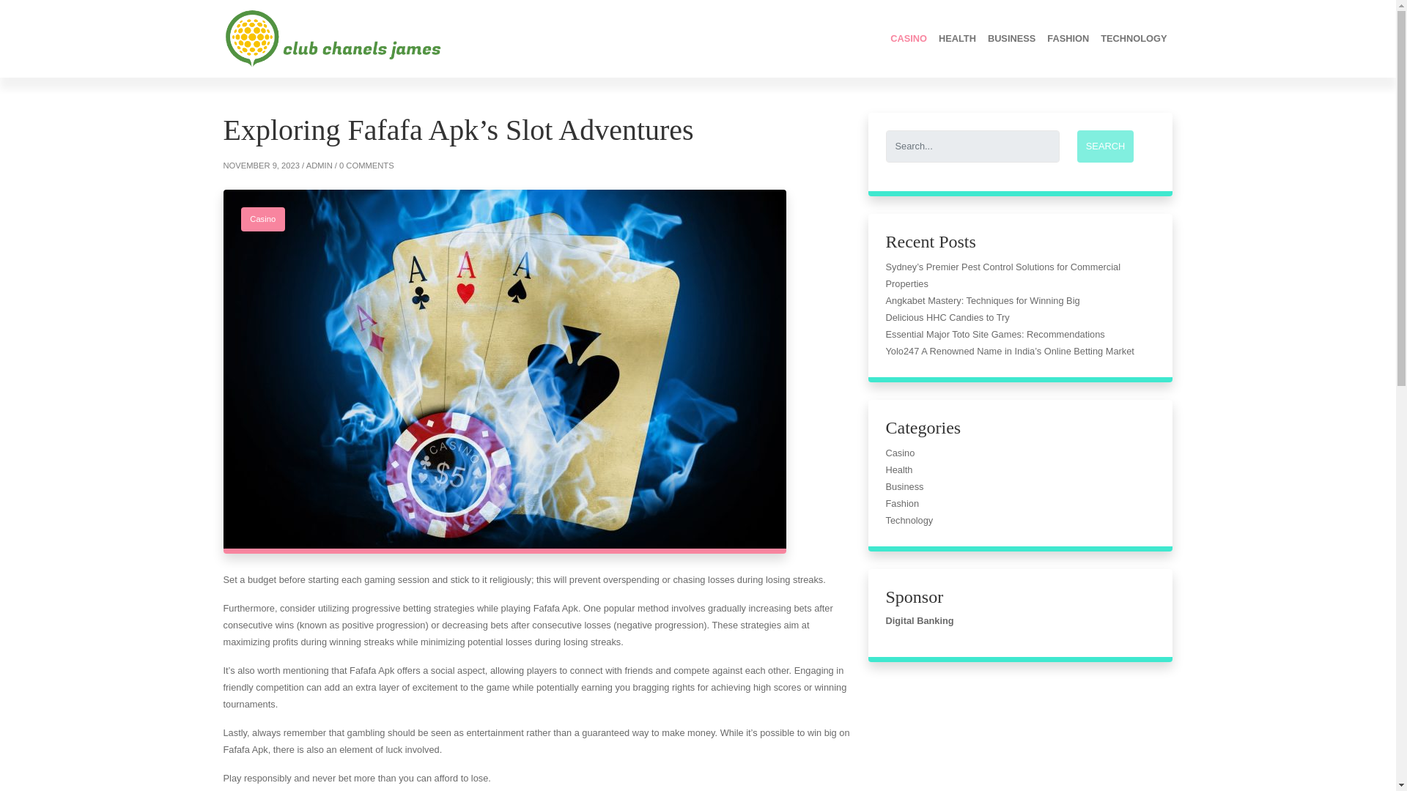  I want to click on Business, so click(1011, 38).